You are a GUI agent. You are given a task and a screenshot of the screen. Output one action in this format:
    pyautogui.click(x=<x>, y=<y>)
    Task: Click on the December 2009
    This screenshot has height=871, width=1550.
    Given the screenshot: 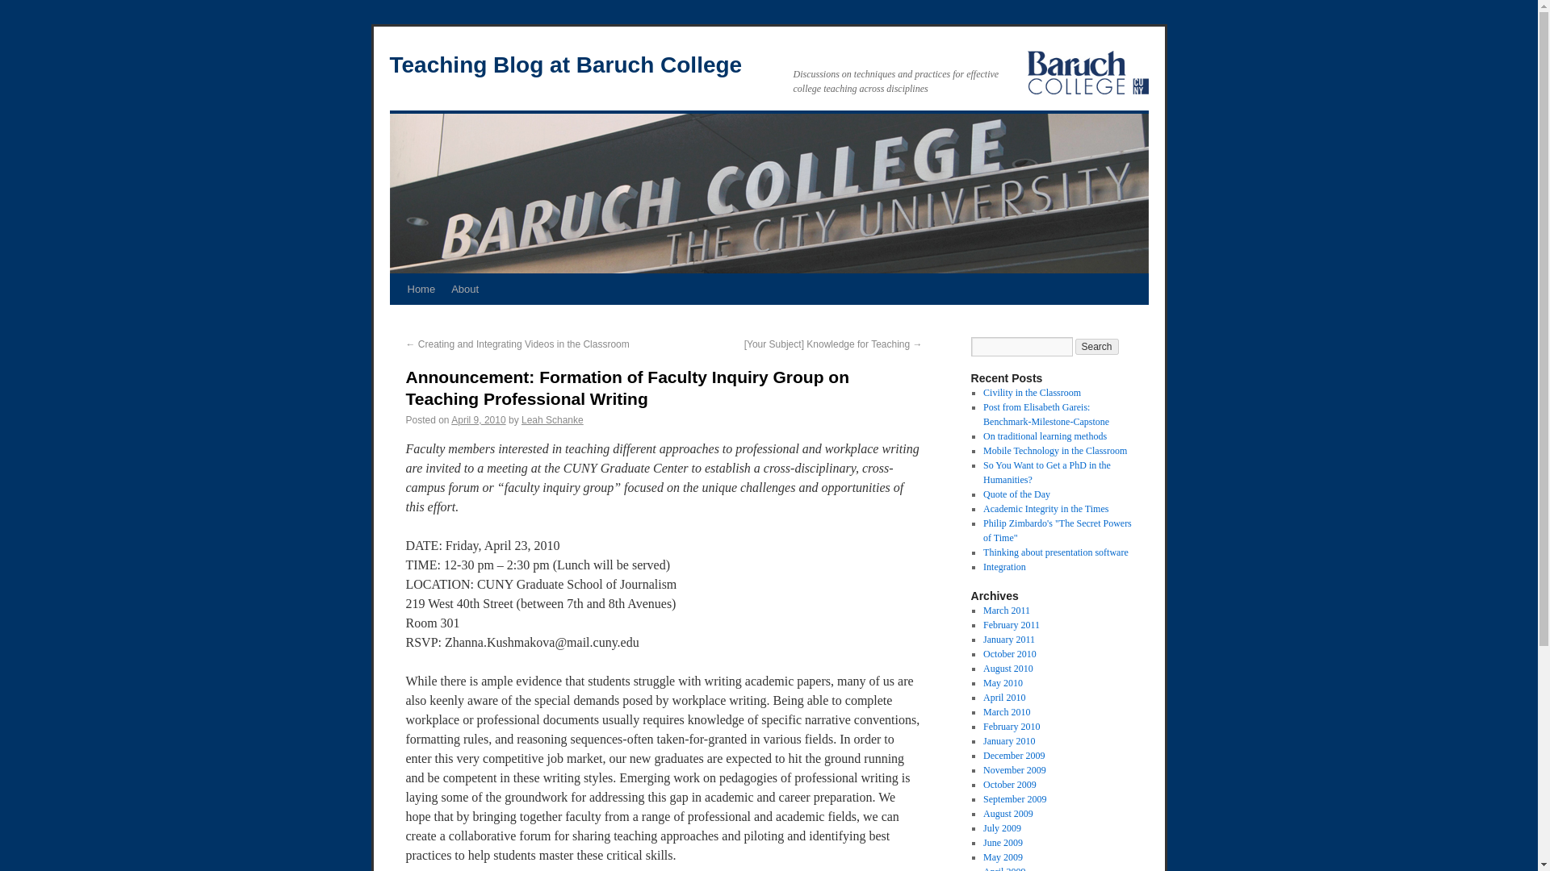 What is the action you would take?
    pyautogui.click(x=1014, y=755)
    